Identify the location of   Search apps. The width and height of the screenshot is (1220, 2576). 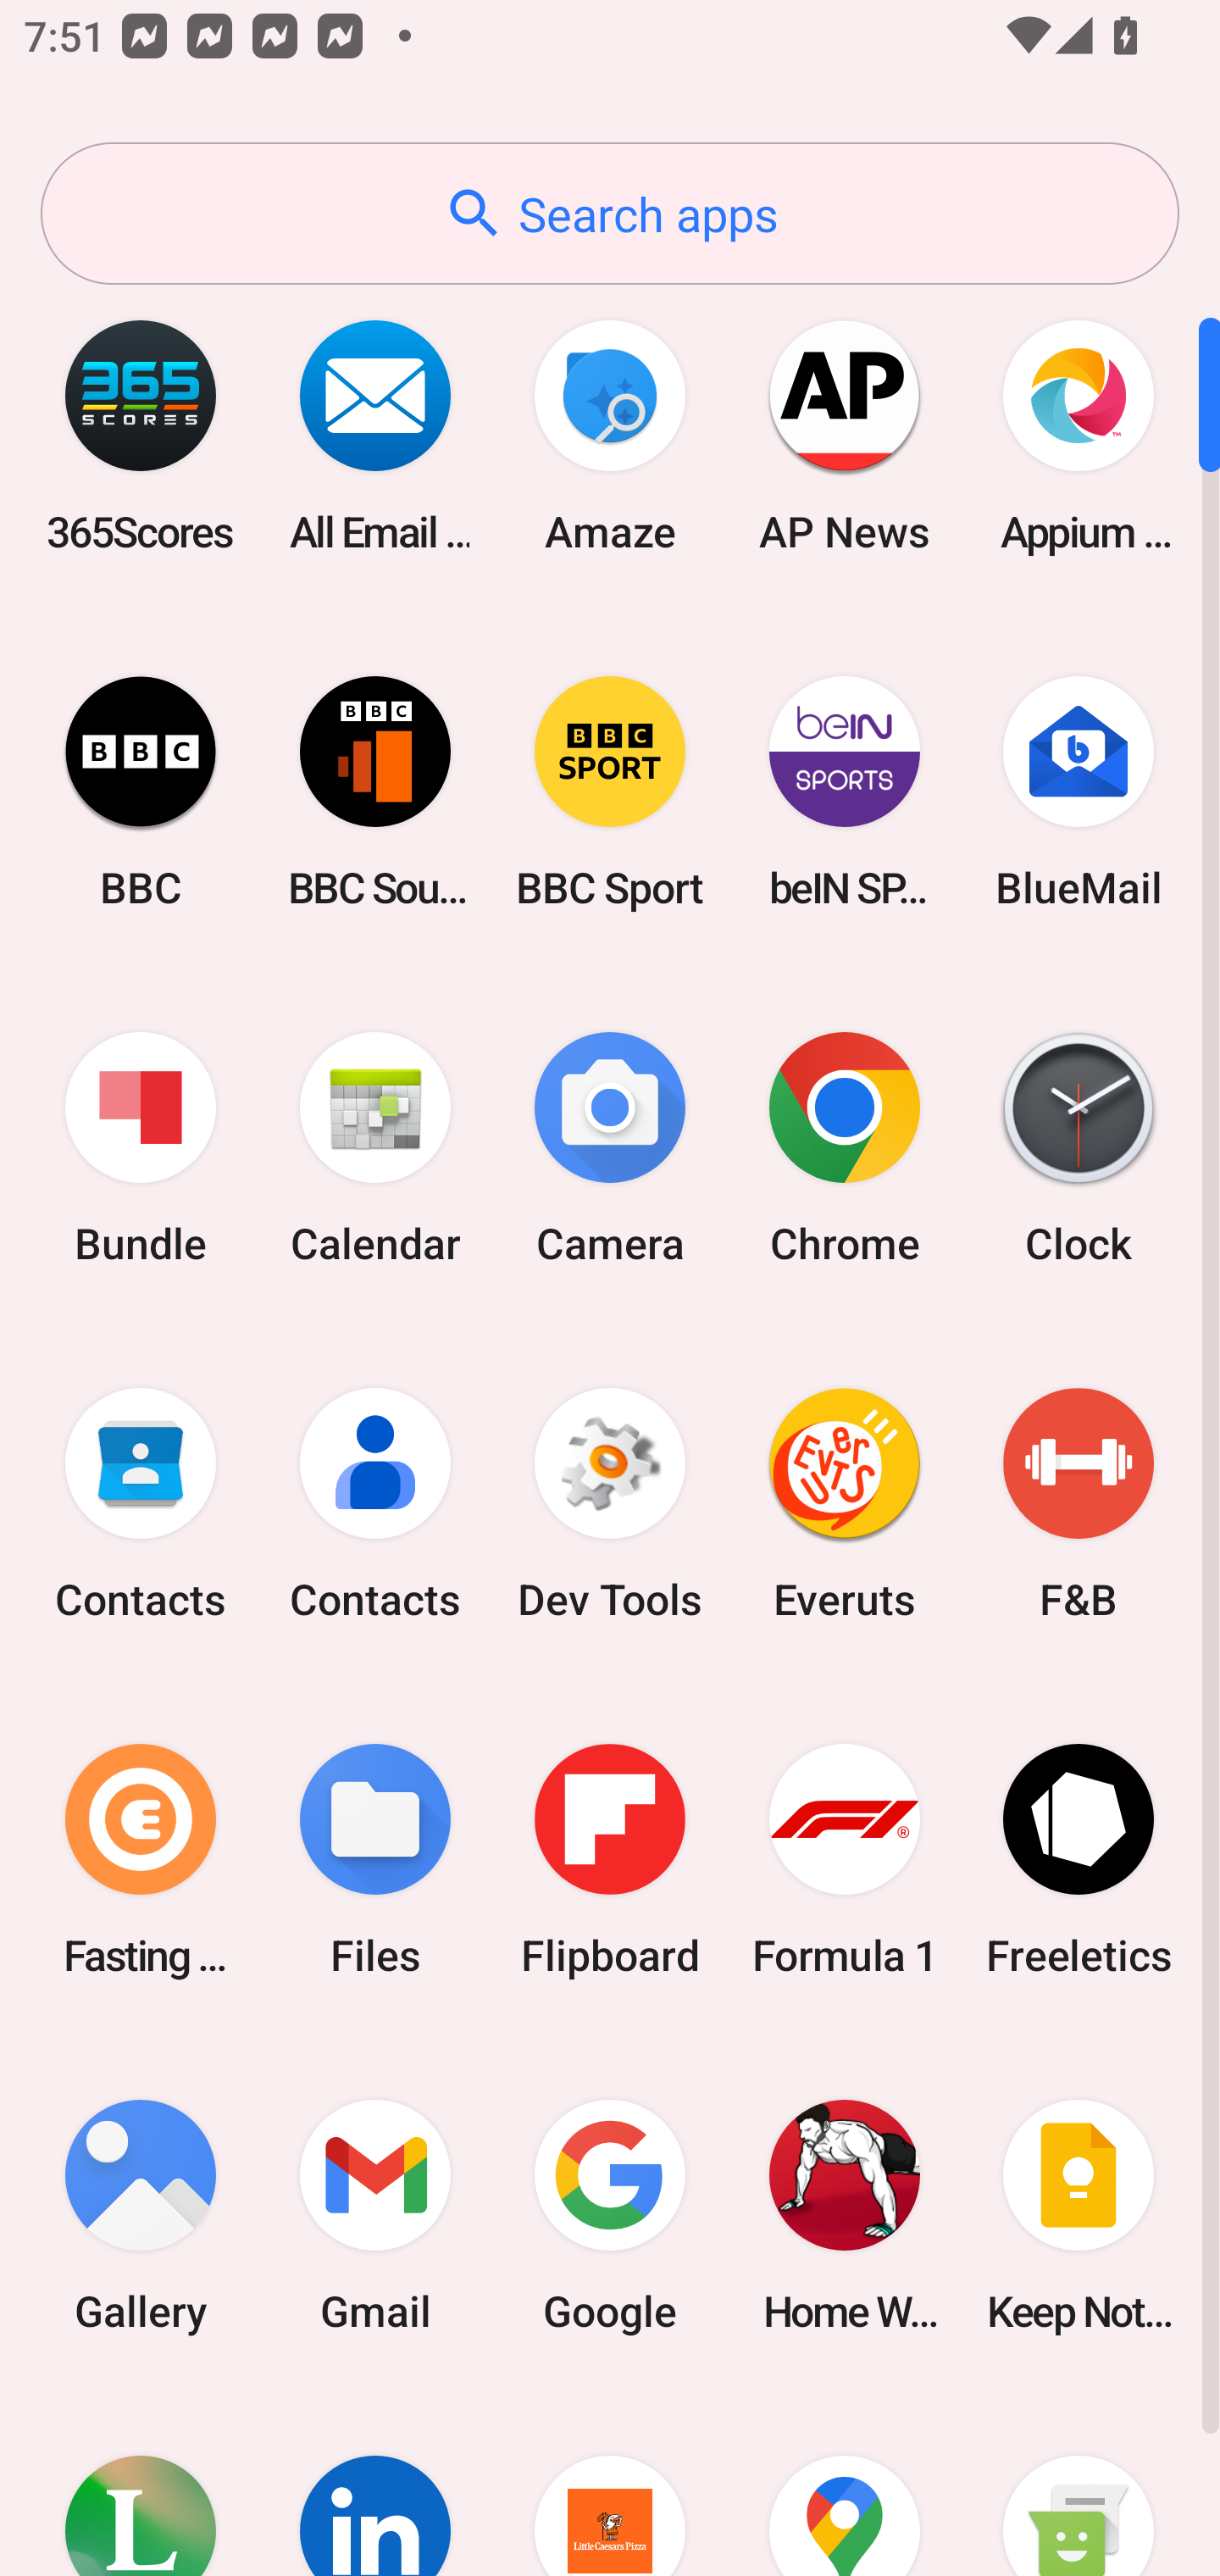
(610, 214).